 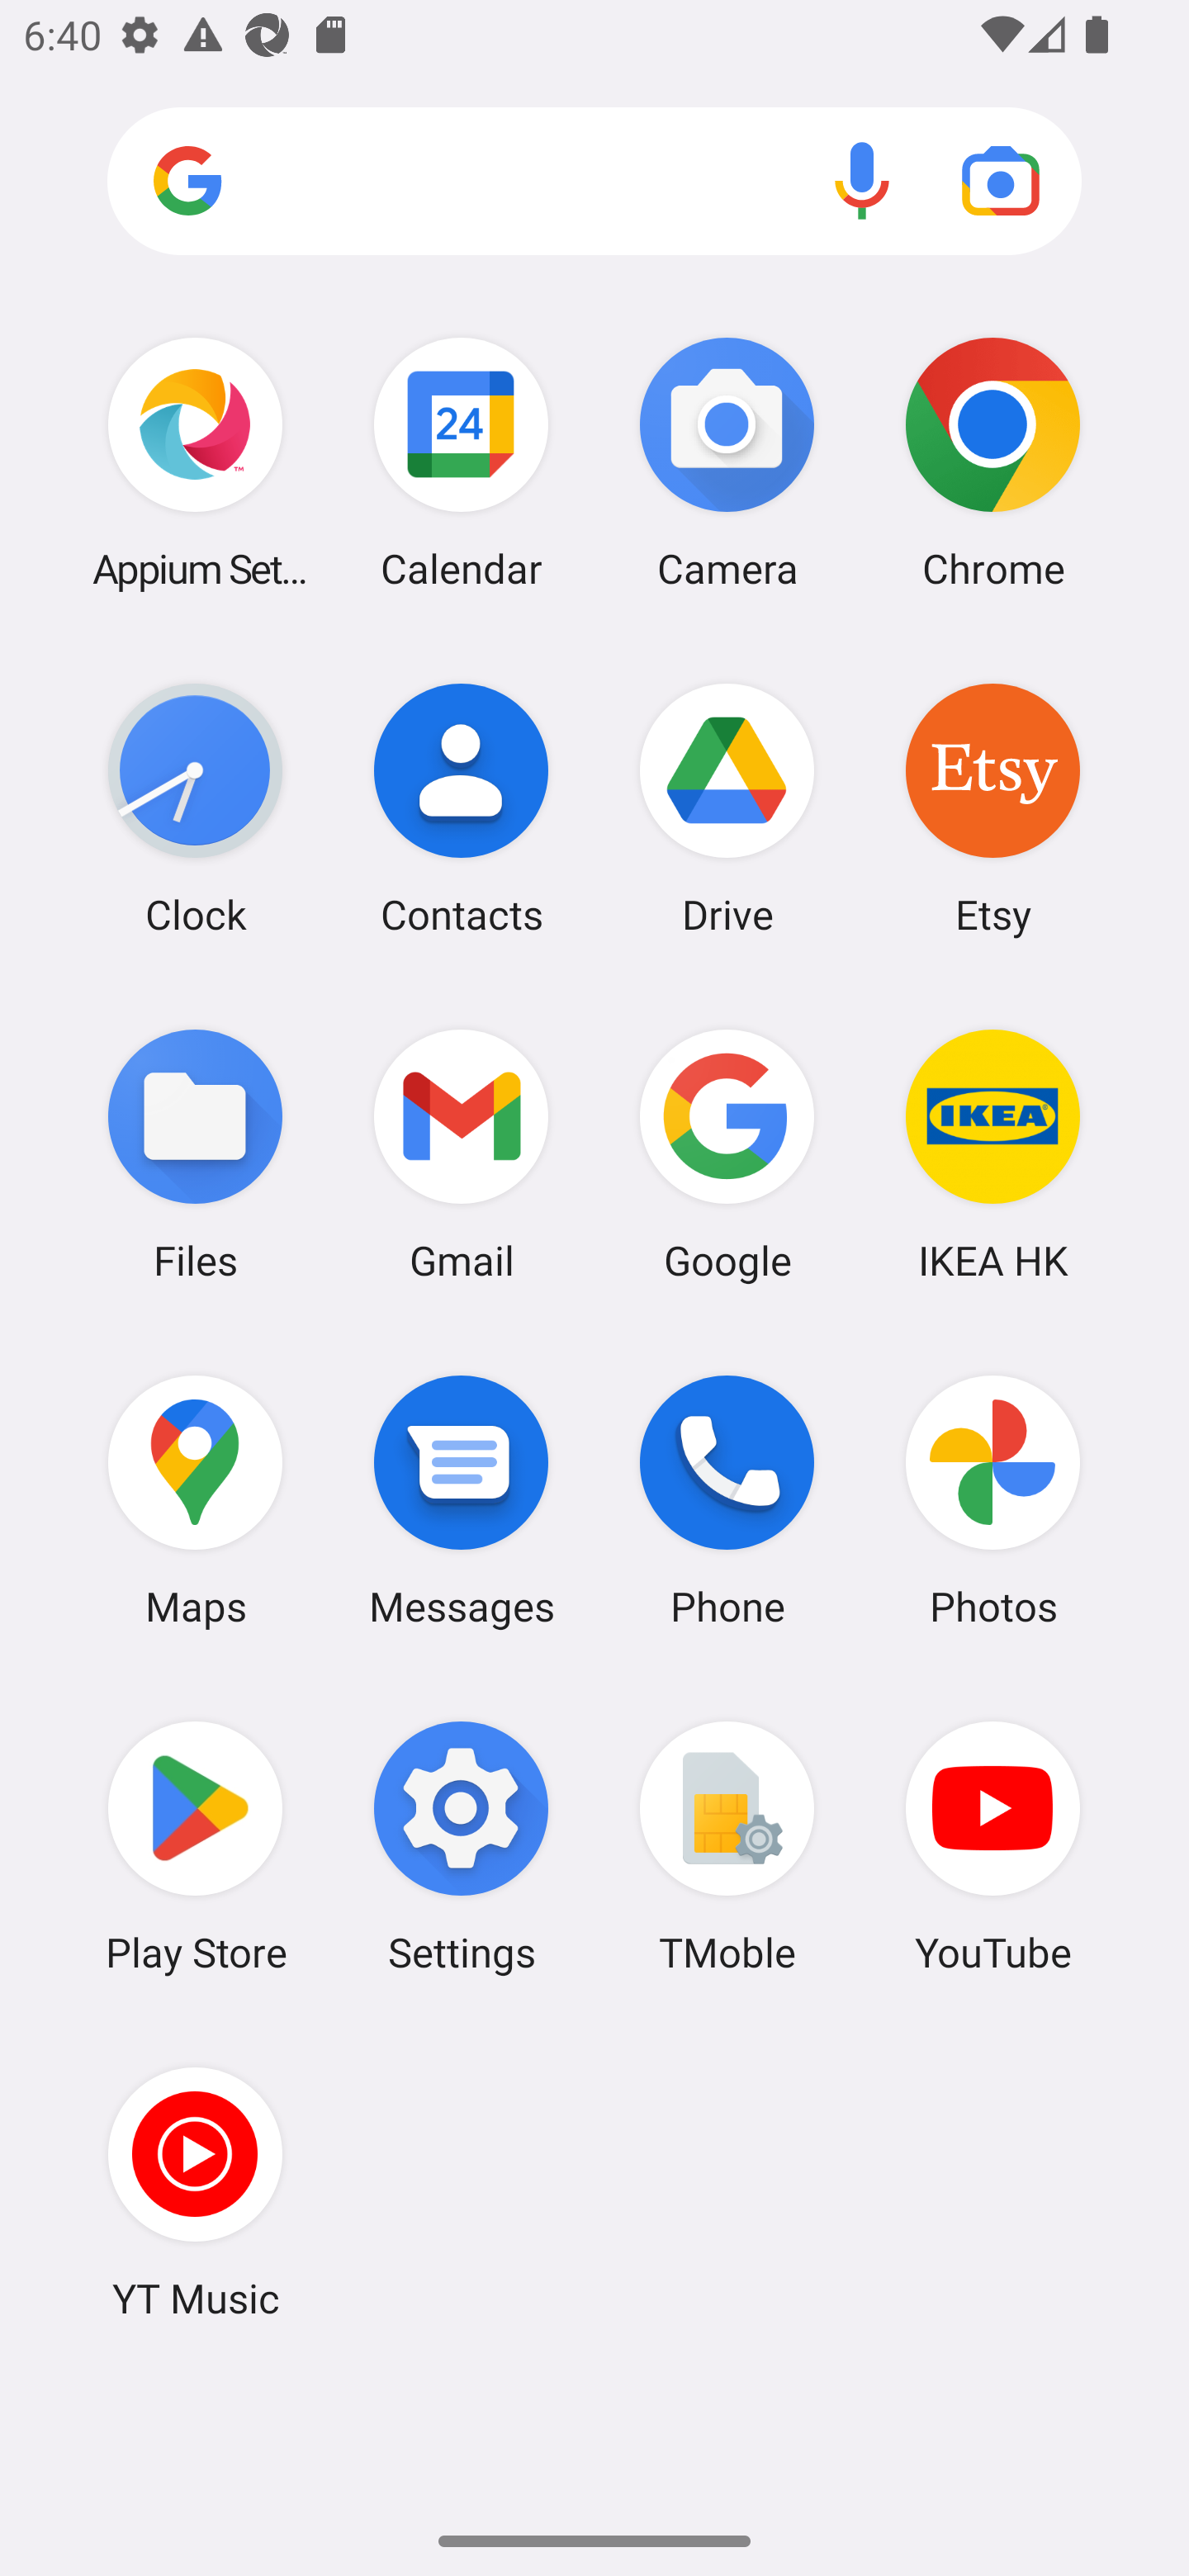 I want to click on Contacts, so click(x=461, y=808).